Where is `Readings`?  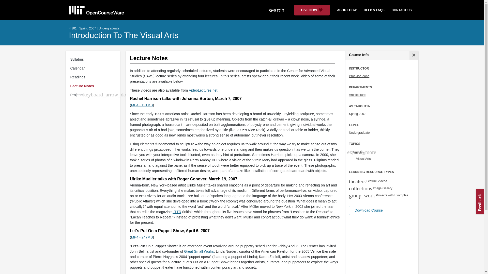
Readings is located at coordinates (94, 77).